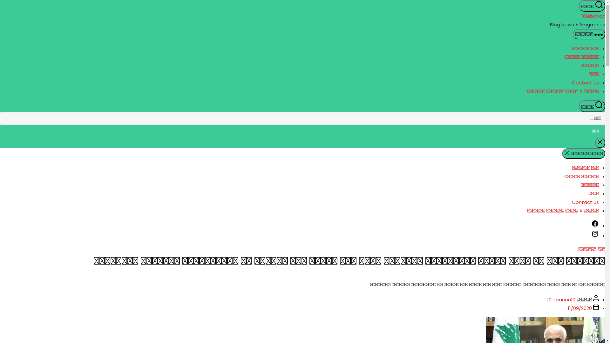 The width and height of the screenshot is (610, 343). I want to click on 10lebanon10, so click(561, 300).